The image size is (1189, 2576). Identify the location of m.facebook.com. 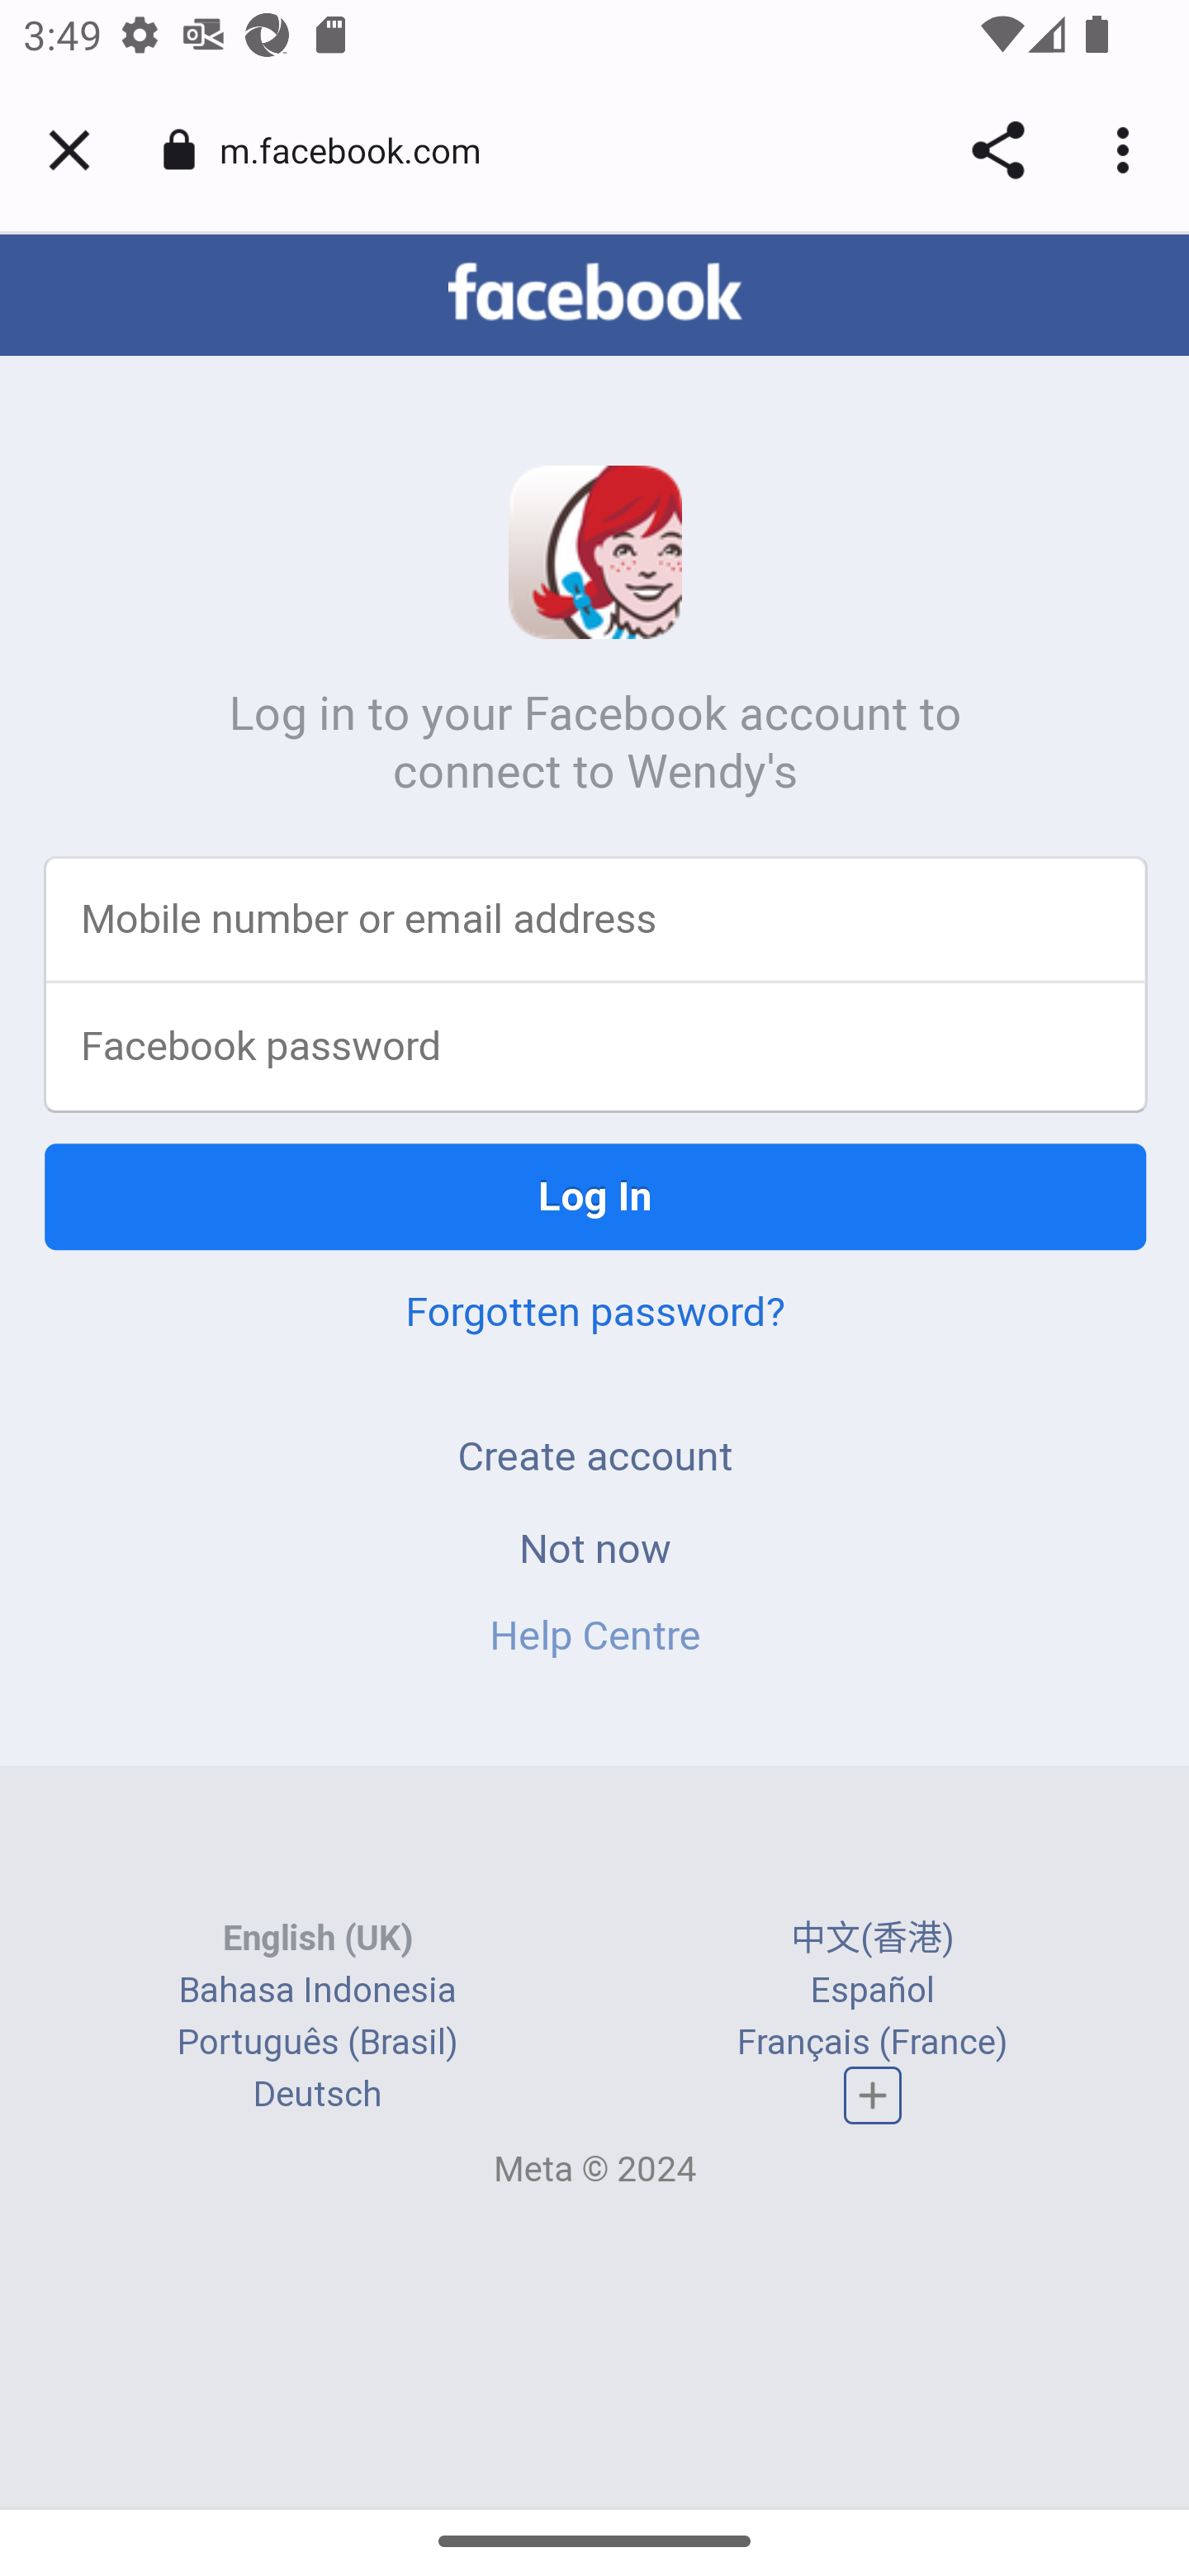
(362, 149).